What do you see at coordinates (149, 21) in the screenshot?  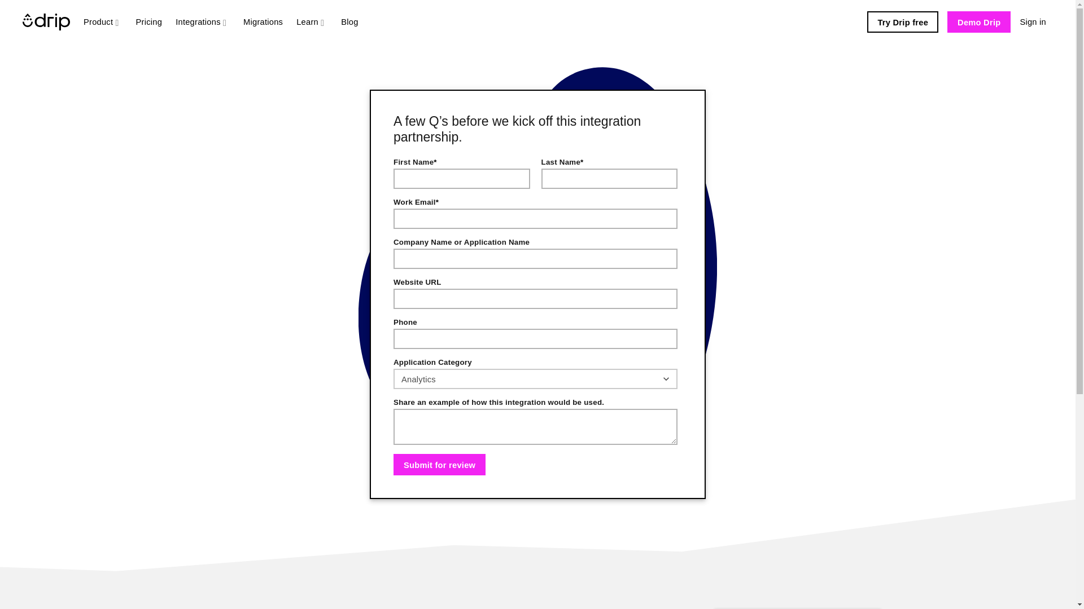 I see `Pricing` at bounding box center [149, 21].